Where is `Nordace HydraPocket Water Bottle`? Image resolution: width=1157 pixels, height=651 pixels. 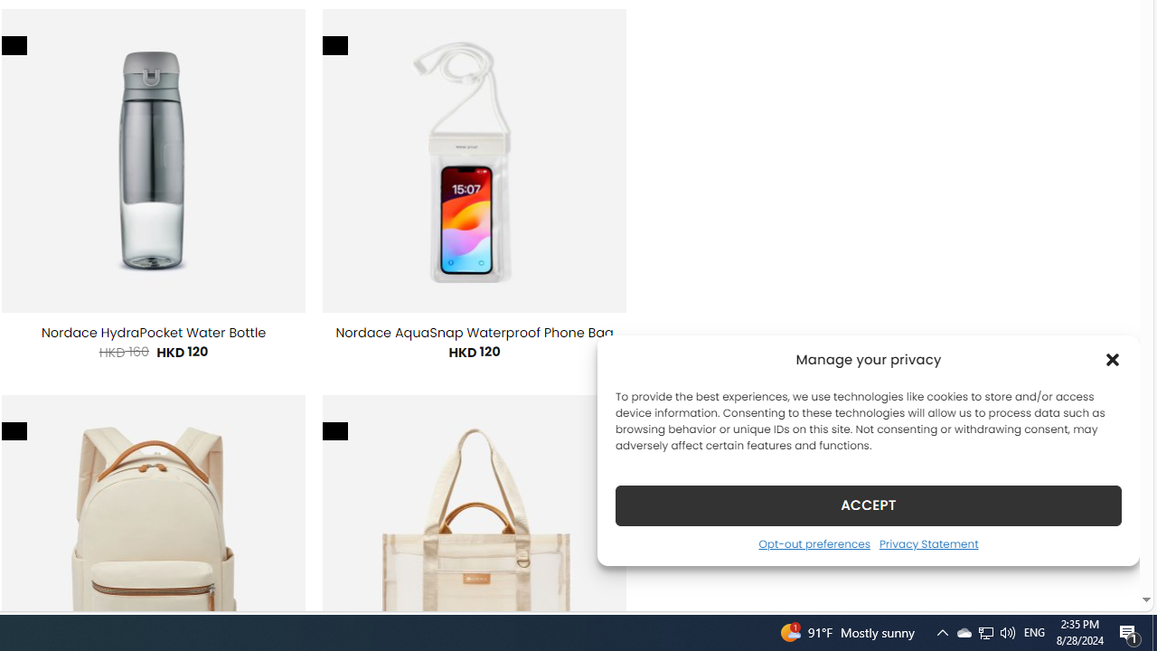
Nordace HydraPocket Water Bottle is located at coordinates (153, 333).